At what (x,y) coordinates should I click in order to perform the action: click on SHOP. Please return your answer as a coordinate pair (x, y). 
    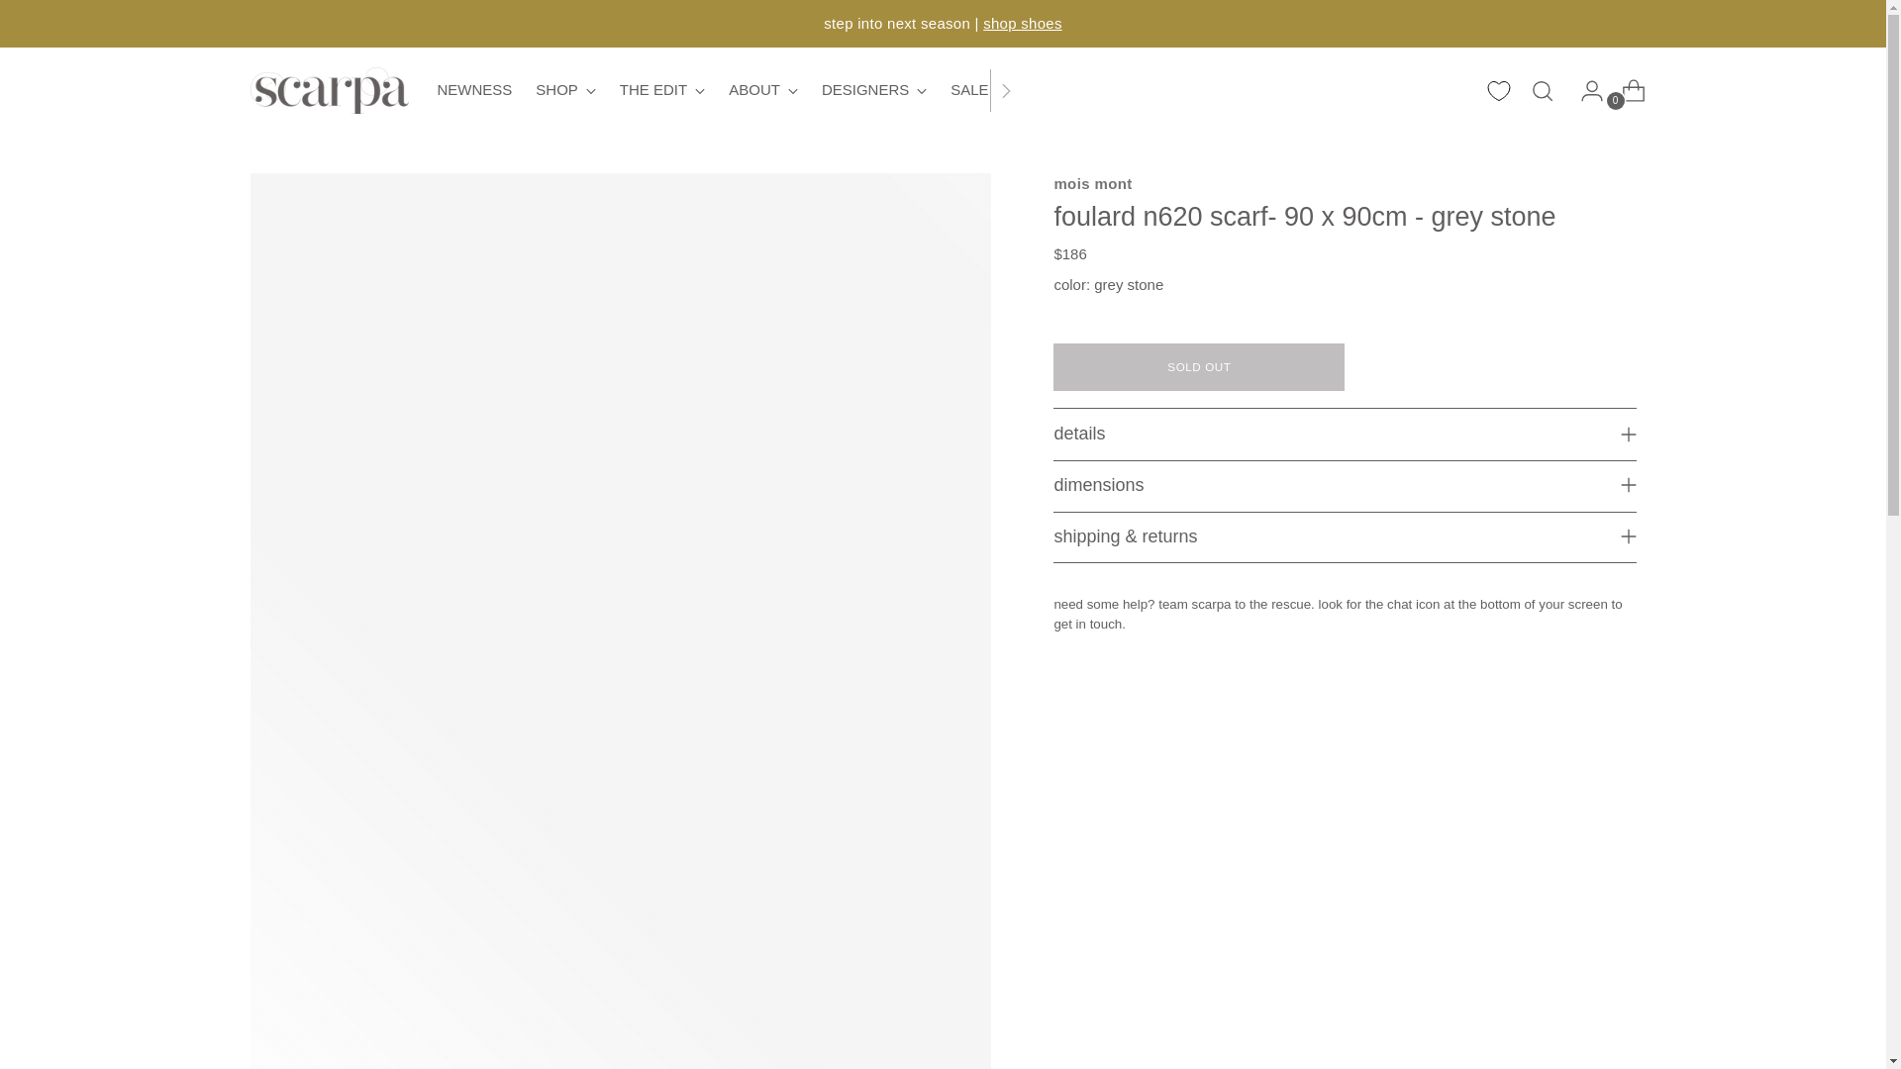
    Looking at the image, I should click on (1022, 24).